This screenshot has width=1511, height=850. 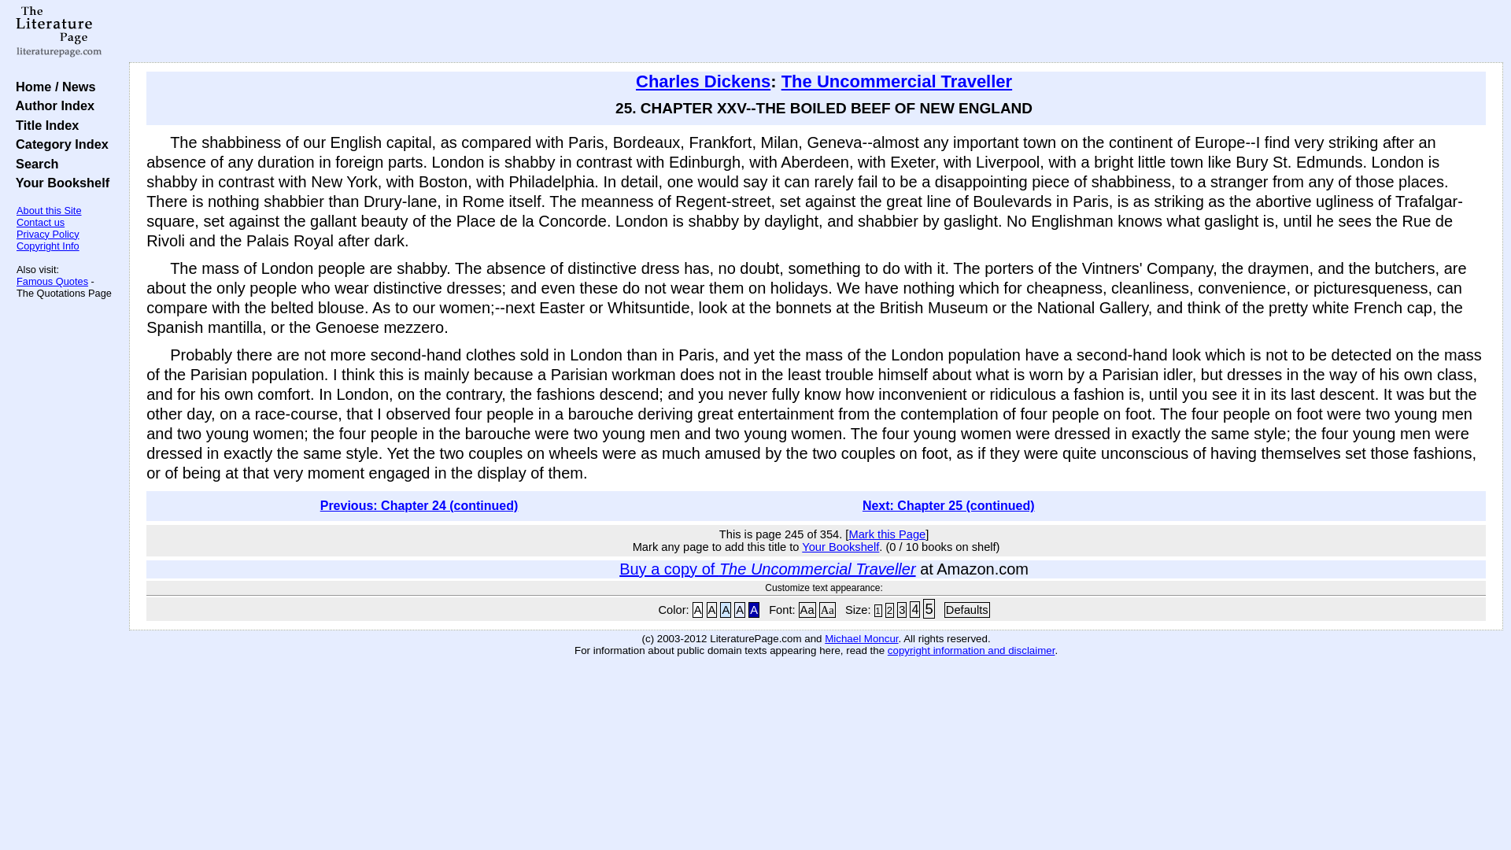 I want to click on Serif, so click(x=826, y=609).